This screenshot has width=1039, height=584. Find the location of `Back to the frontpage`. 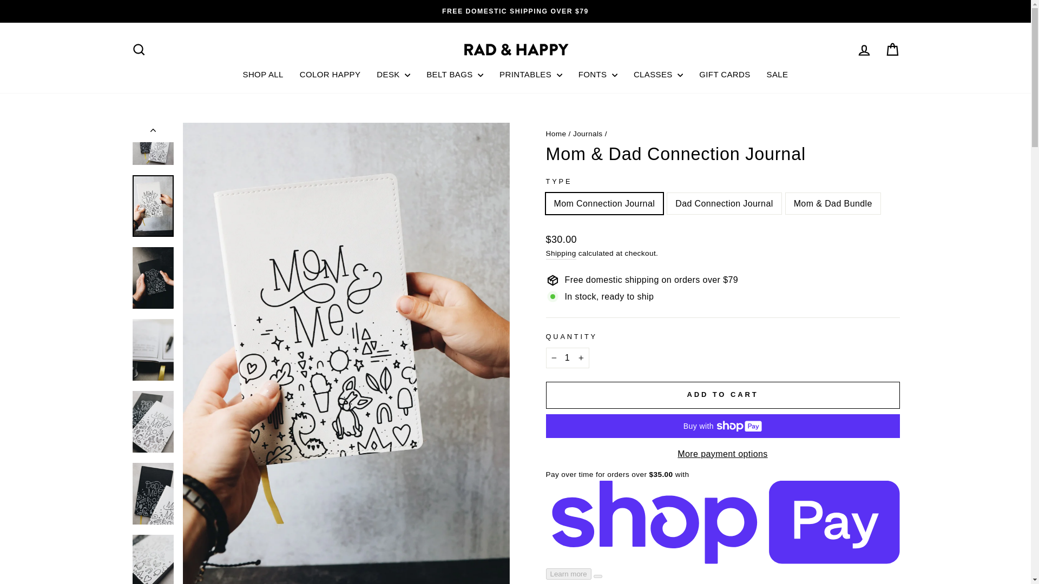

Back to the frontpage is located at coordinates (556, 133).